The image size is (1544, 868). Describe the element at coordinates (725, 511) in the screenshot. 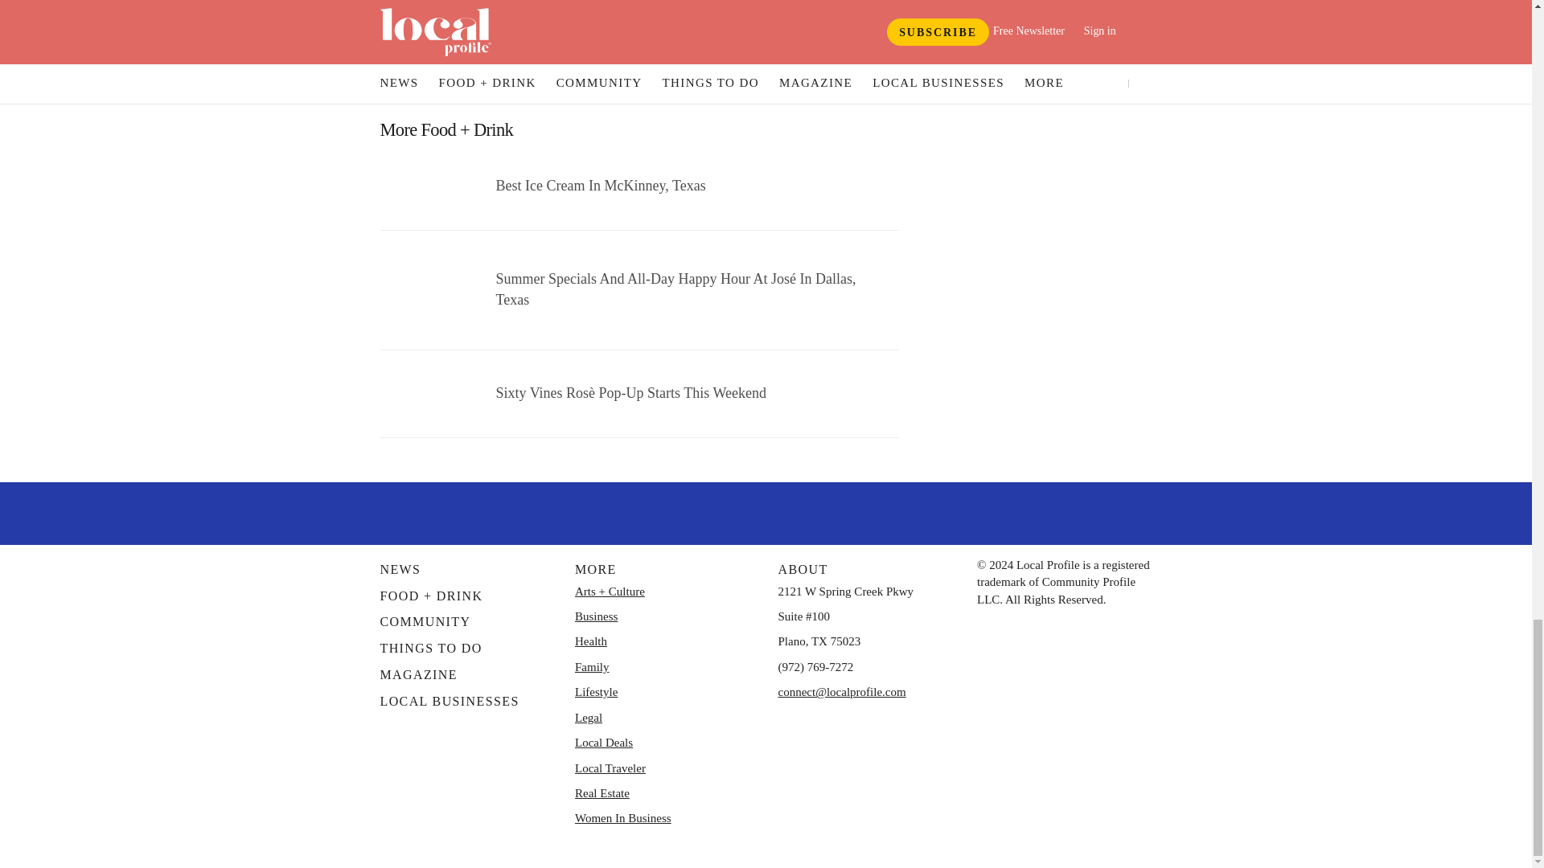

I see `X` at that location.